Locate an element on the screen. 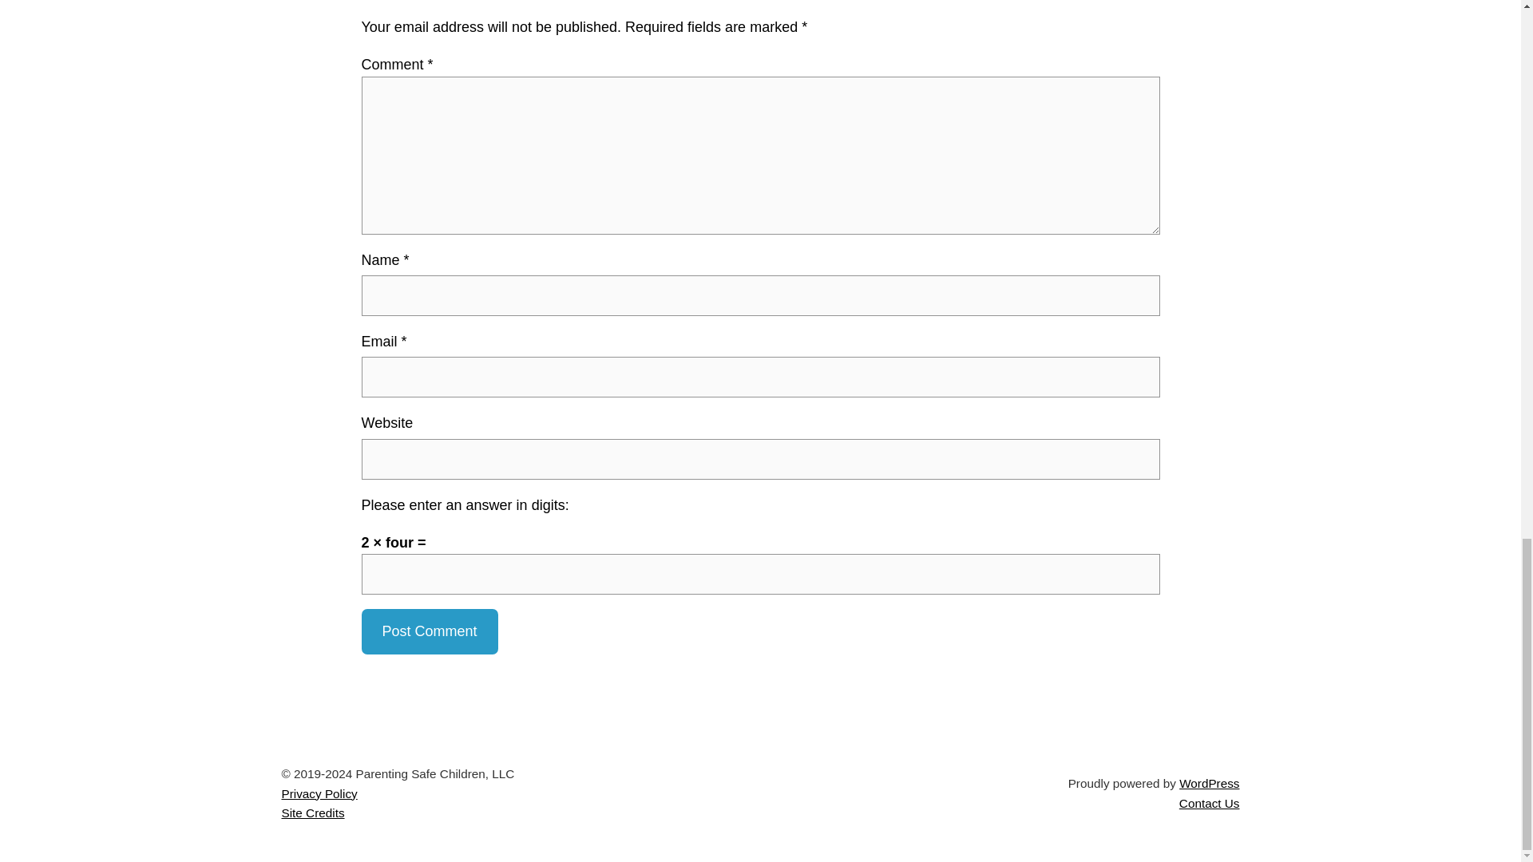 This screenshot has height=862, width=1533. Post Comment is located at coordinates (428, 631).